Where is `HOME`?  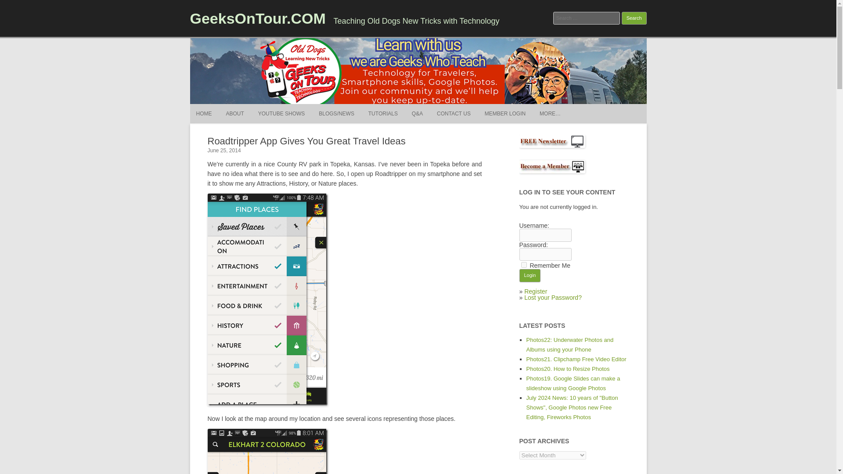
HOME is located at coordinates (203, 113).